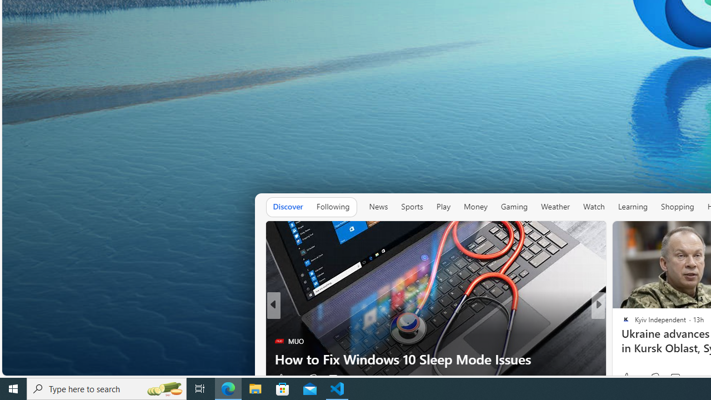  Describe the element at coordinates (336, 378) in the screenshot. I see `View comments 2 Comment` at that location.